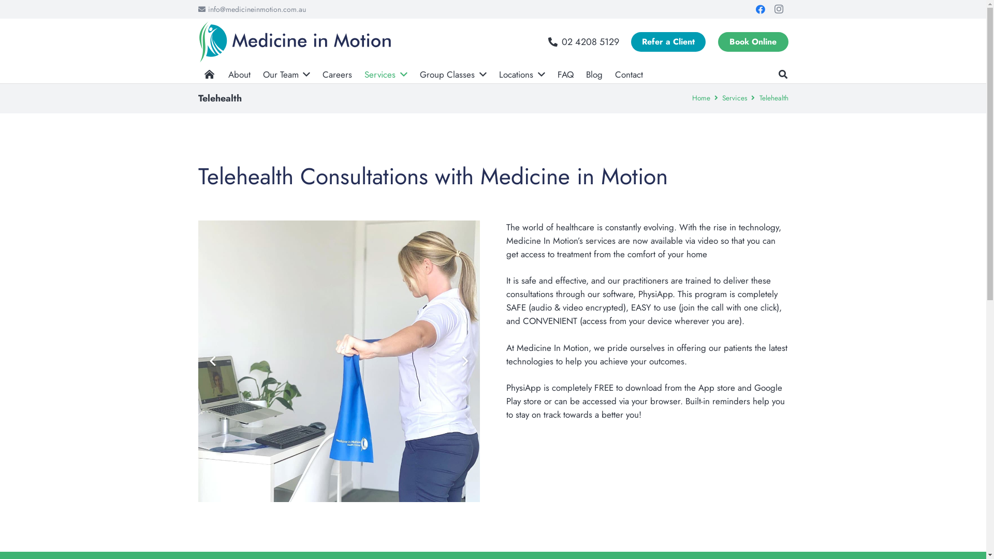 The image size is (994, 559). What do you see at coordinates (760, 9) in the screenshot?
I see `Facebook` at bounding box center [760, 9].